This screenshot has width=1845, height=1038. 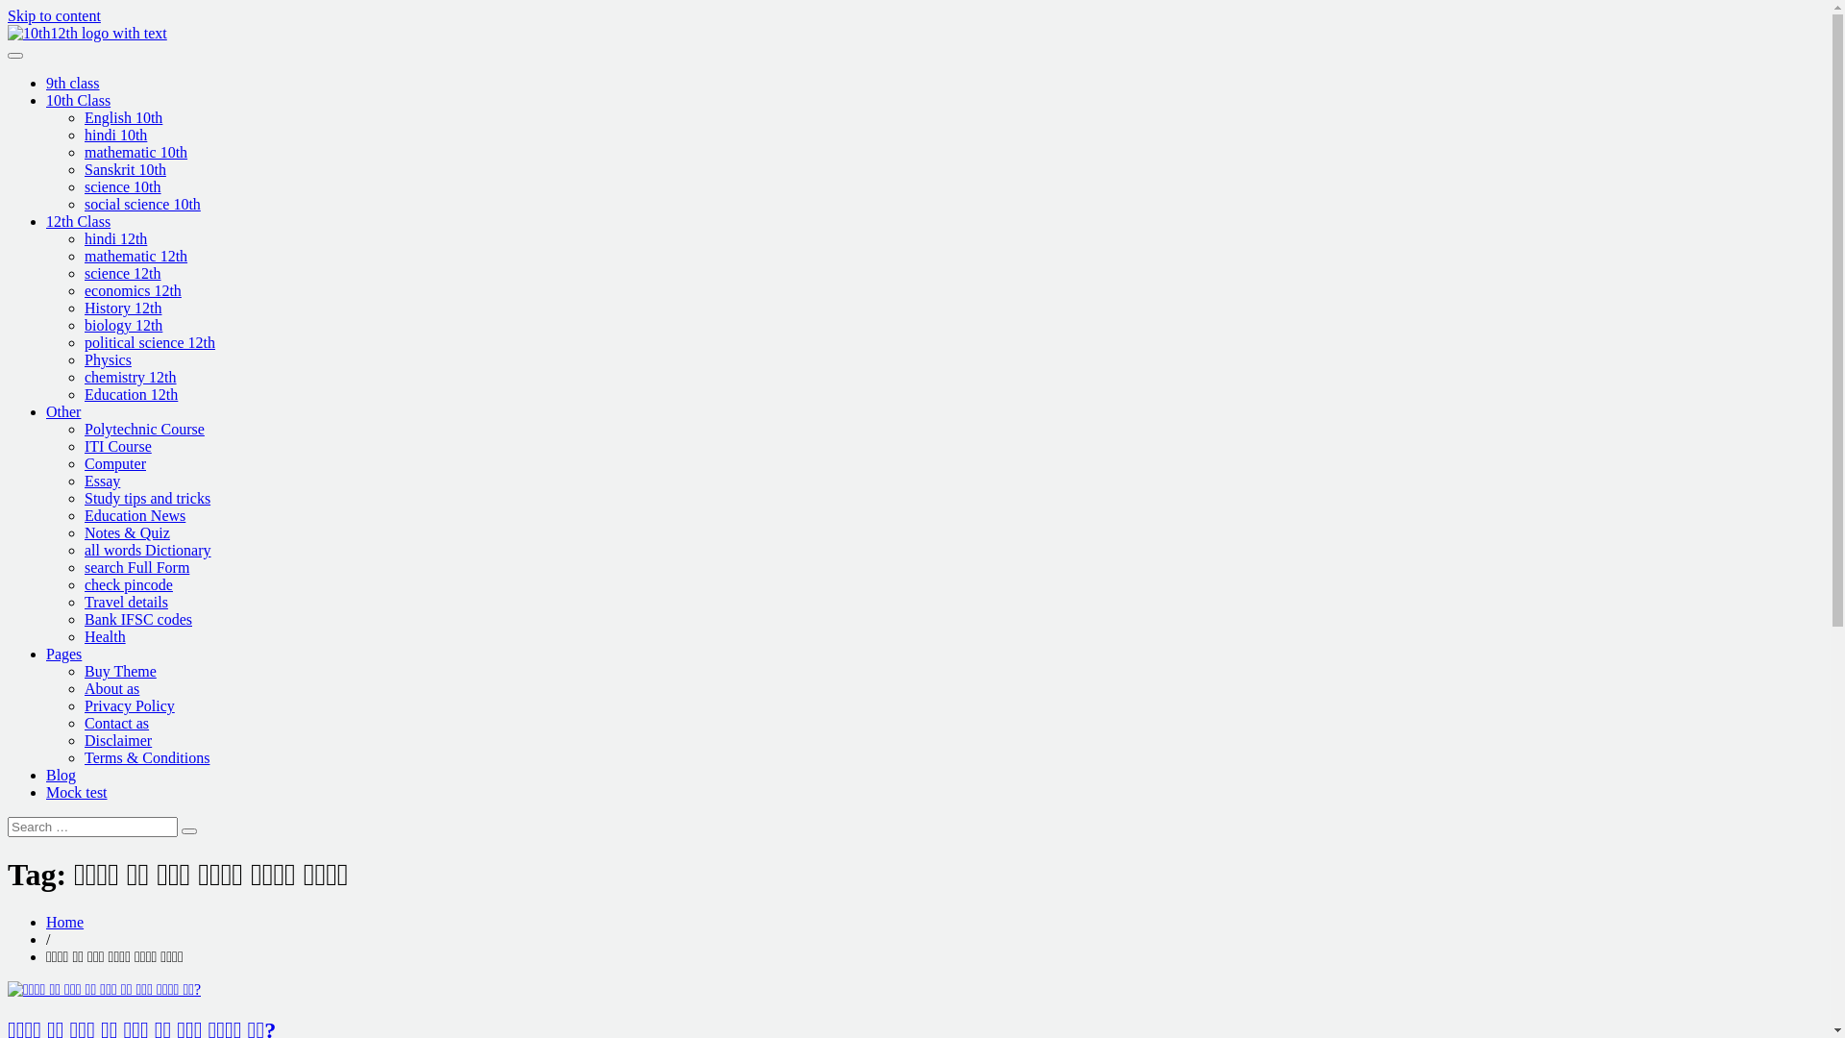 What do you see at coordinates (133, 290) in the screenshot?
I see `economics 12th` at bounding box center [133, 290].